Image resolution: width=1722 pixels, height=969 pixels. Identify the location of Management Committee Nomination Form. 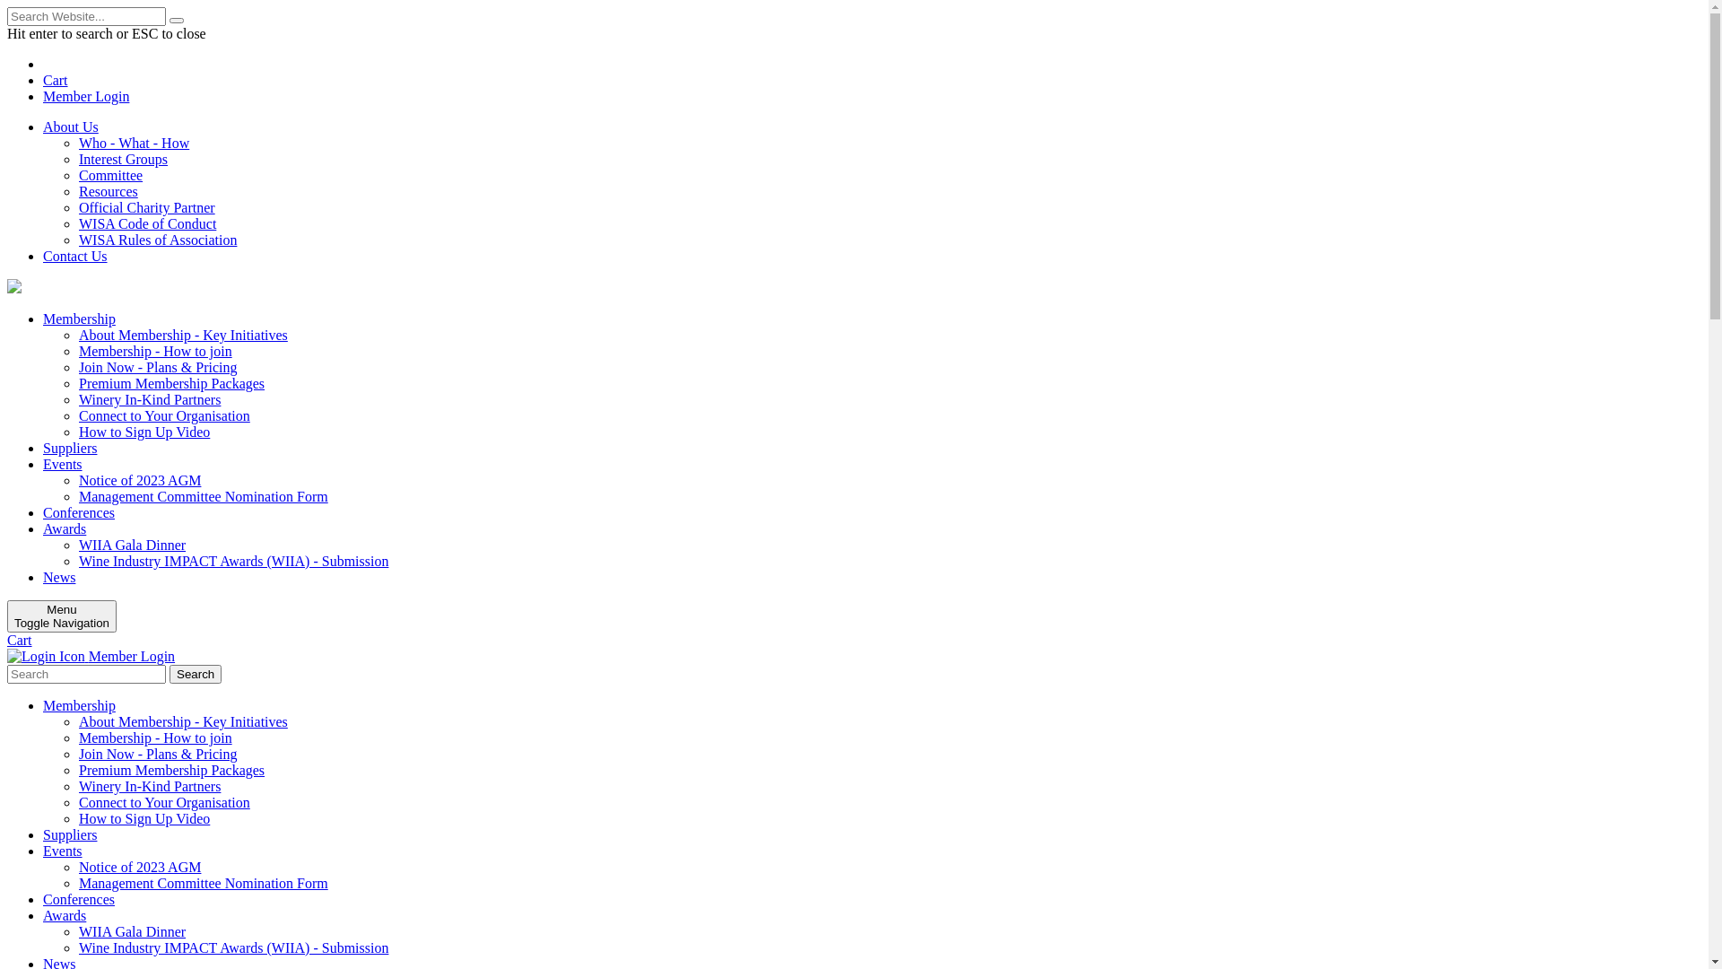
(204, 497).